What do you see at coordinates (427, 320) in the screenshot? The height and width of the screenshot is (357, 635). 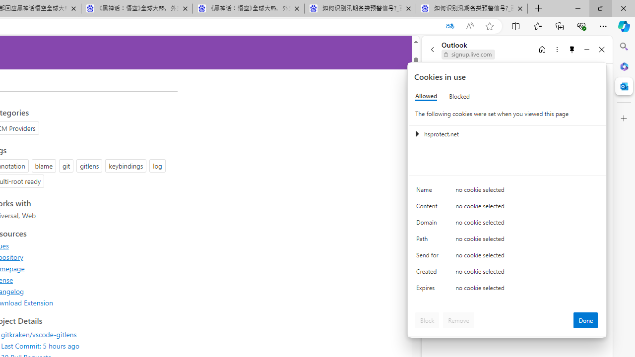 I see `Block` at bounding box center [427, 320].